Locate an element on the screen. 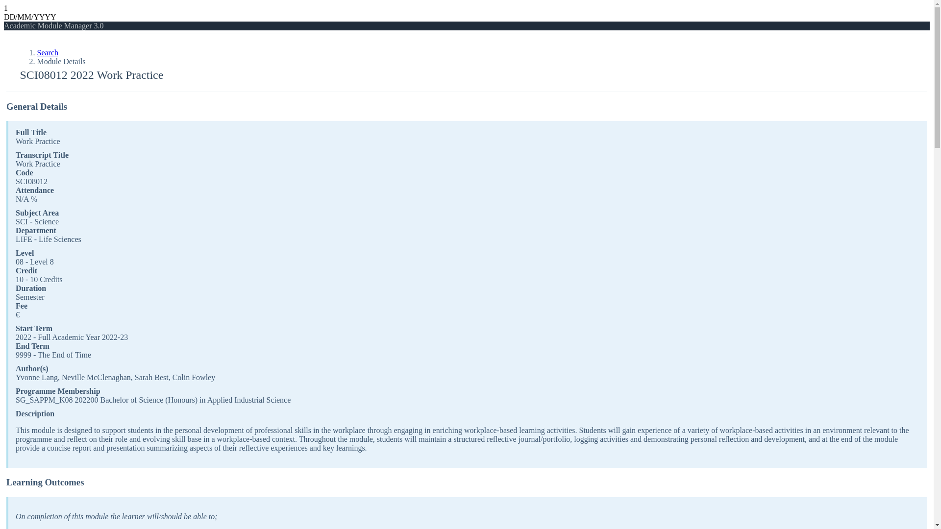  Search is located at coordinates (48, 52).